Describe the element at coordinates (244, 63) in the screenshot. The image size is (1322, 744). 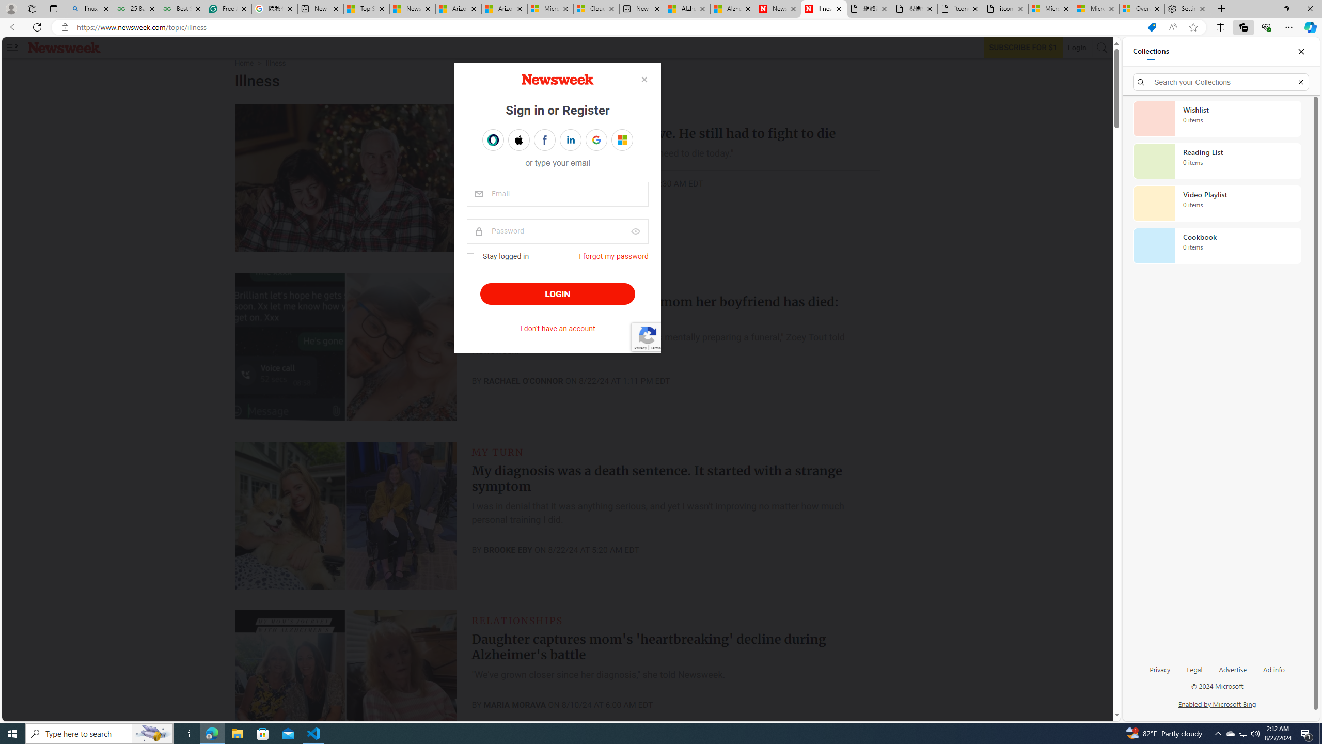
I see `Home` at that location.